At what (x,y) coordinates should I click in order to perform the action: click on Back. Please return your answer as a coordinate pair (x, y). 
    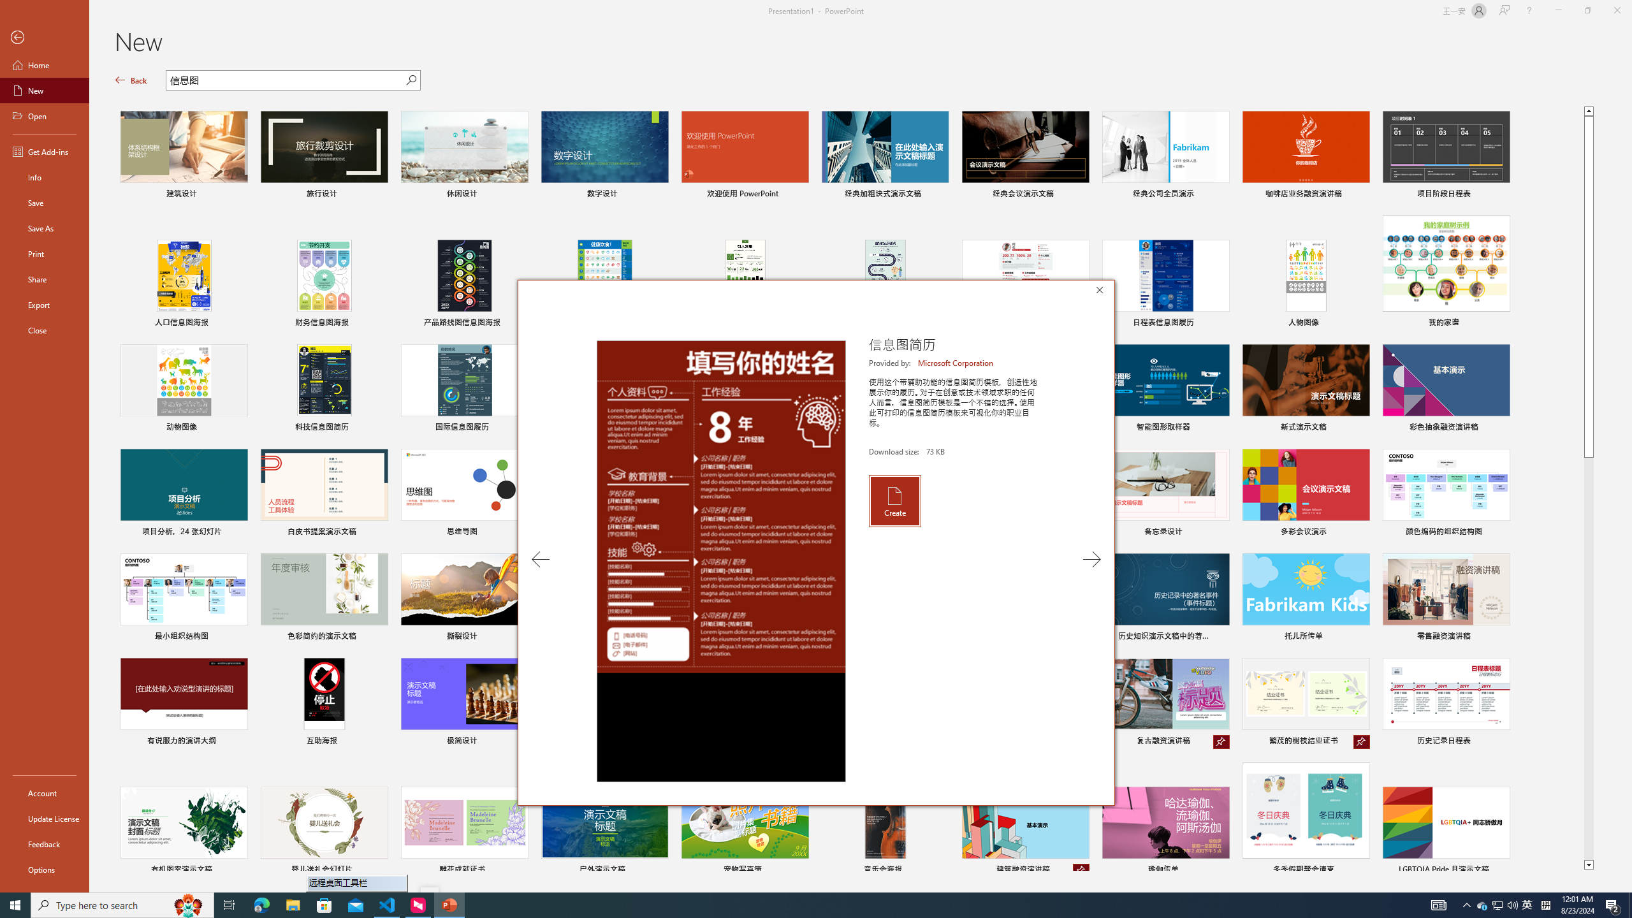
    Looking at the image, I should click on (131, 80).